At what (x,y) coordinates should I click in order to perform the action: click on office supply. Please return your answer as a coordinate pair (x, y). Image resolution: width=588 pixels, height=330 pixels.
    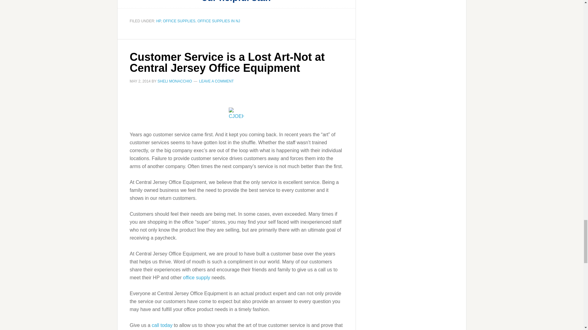
    Looking at the image, I should click on (197, 277).